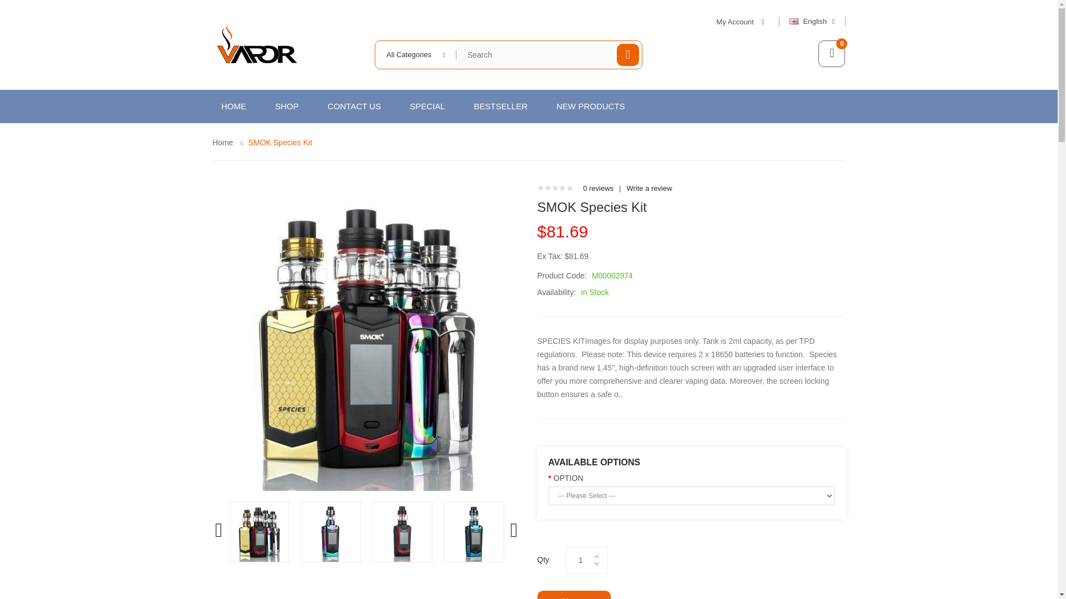 This screenshot has height=599, width=1066. Describe the element at coordinates (222, 142) in the screenshot. I see `Home` at that location.